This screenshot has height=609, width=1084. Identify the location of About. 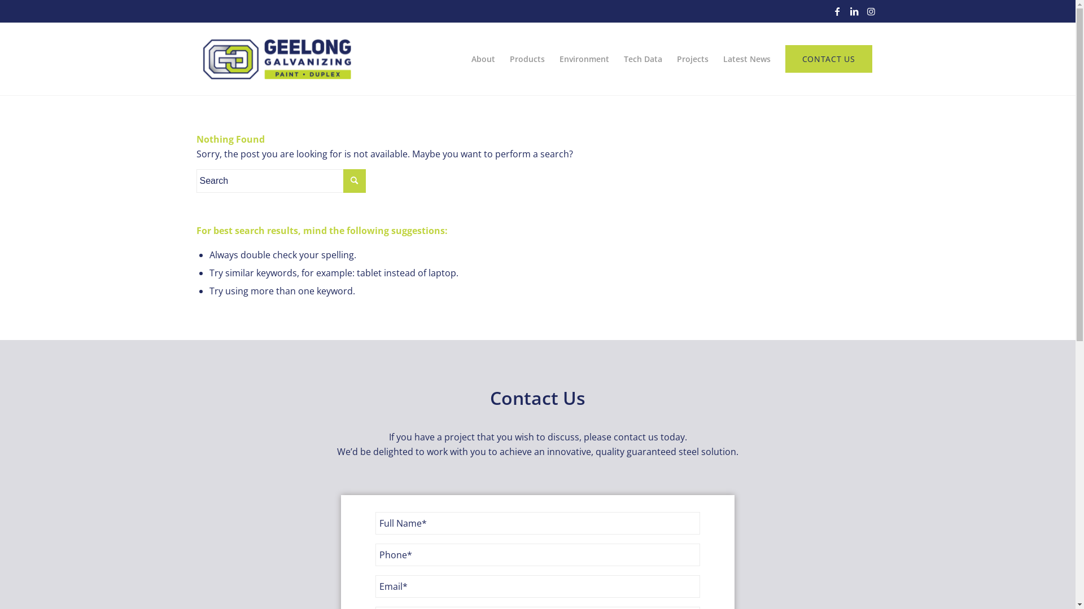
(483, 59).